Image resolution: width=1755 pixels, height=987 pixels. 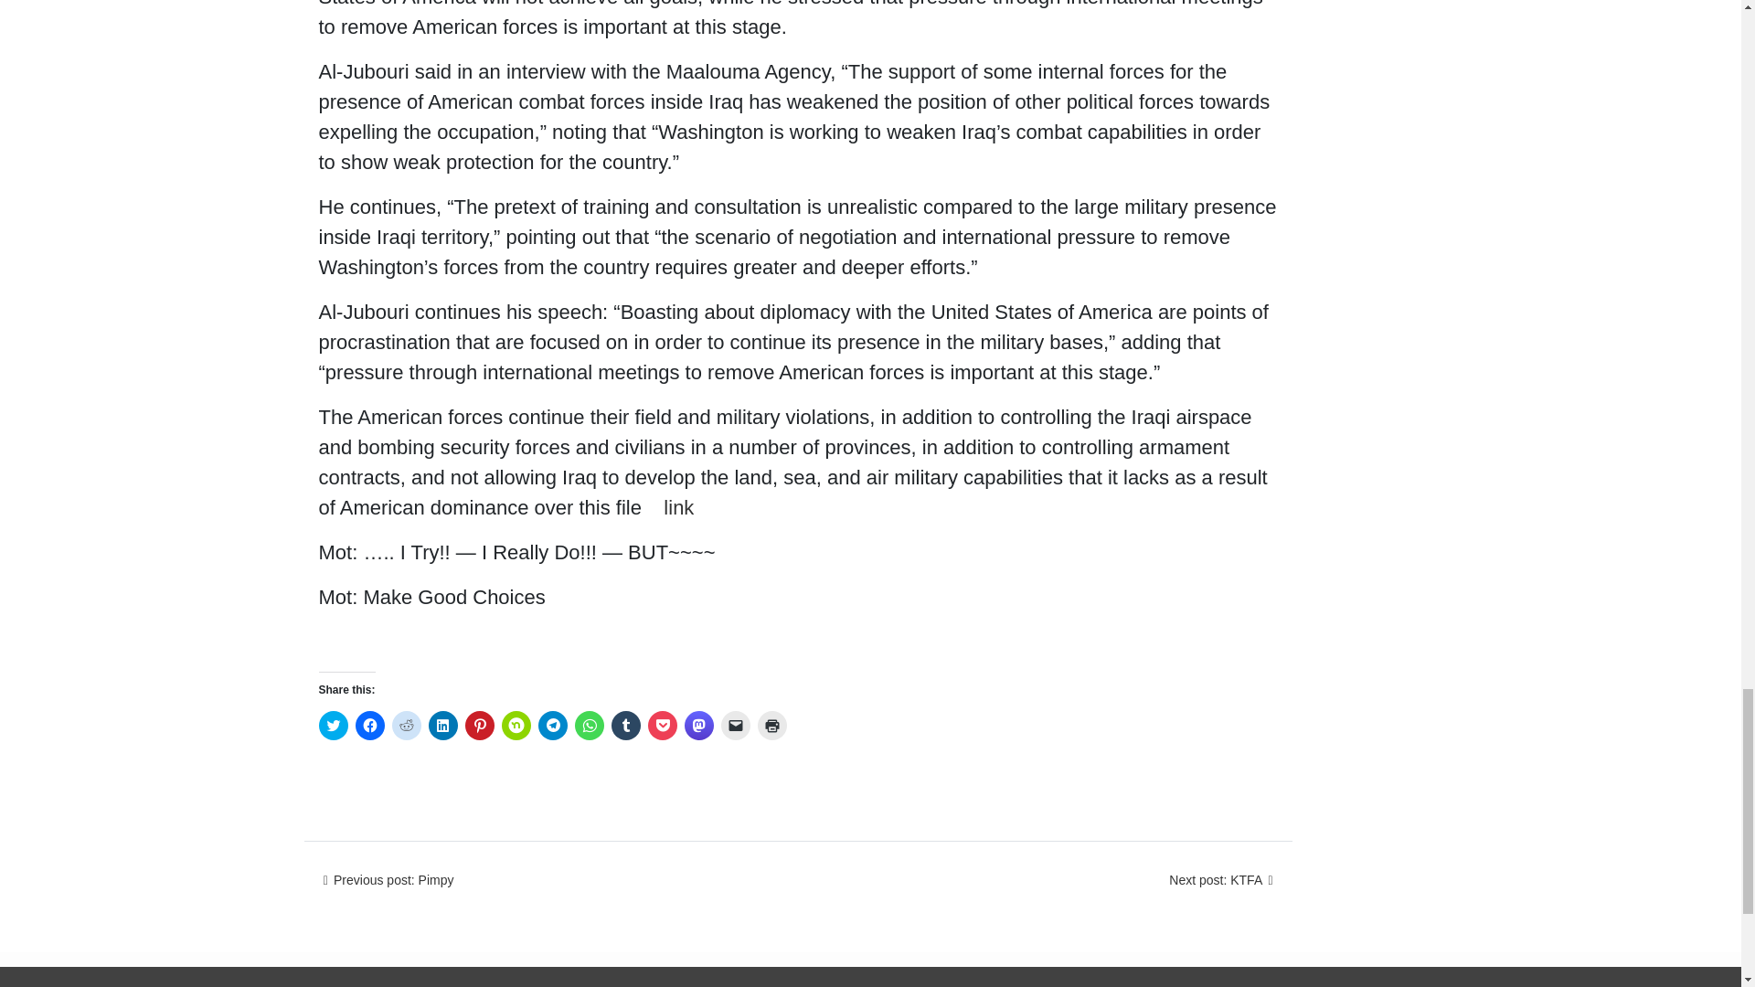 I want to click on Click to share on Pocket, so click(x=662, y=726).